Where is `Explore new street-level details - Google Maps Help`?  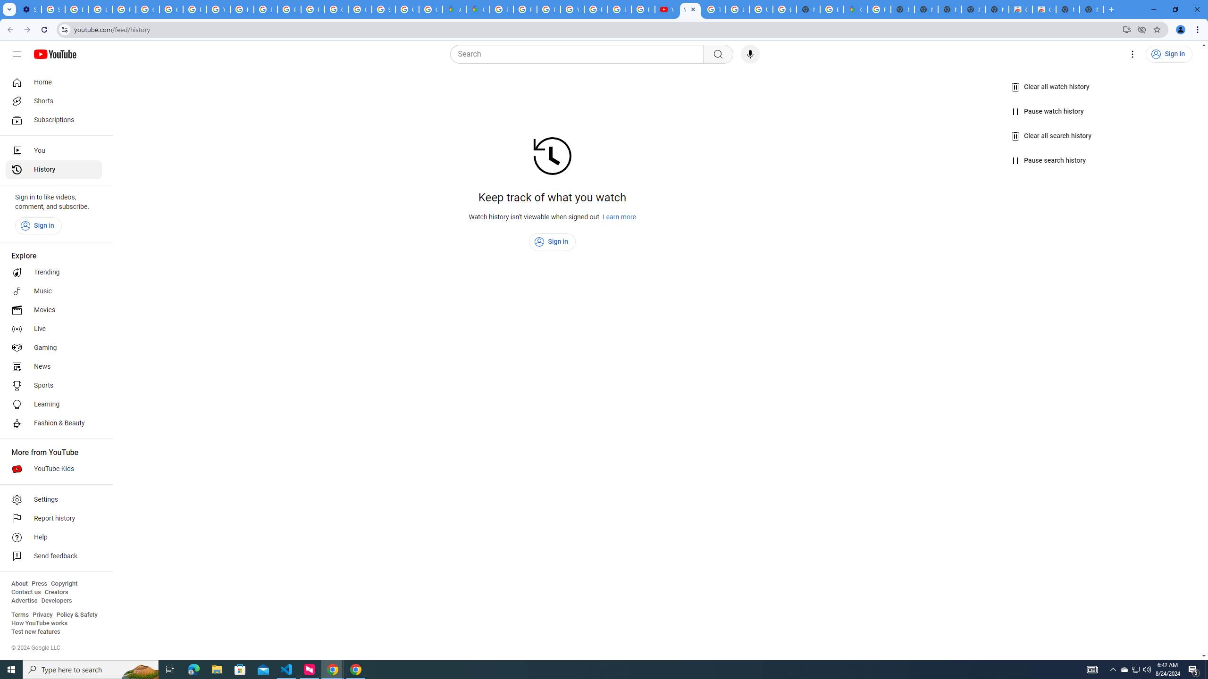
Explore new street-level details - Google Maps Help is located at coordinates (831, 9).